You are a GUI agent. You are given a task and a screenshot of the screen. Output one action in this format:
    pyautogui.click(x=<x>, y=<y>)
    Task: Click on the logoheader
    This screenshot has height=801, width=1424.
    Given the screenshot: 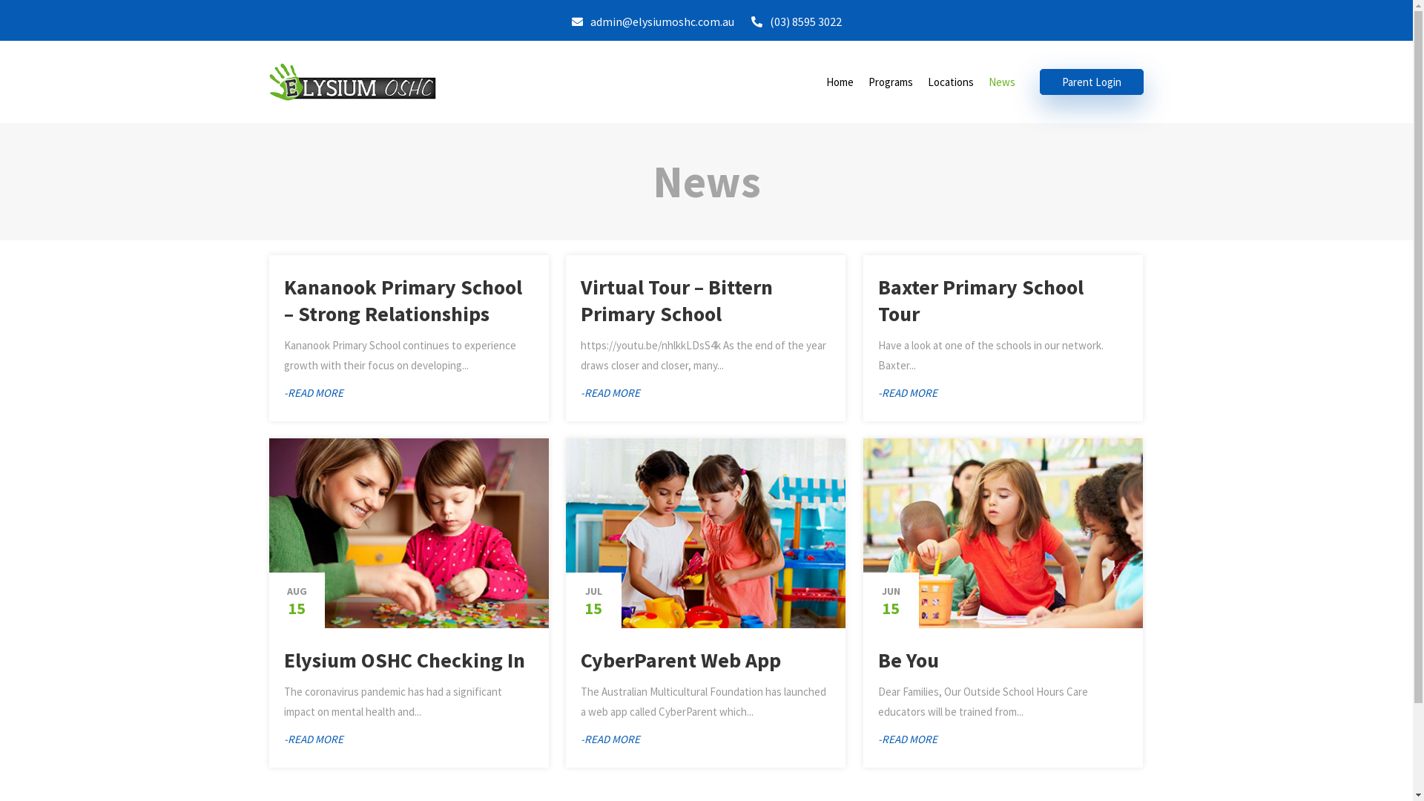 What is the action you would take?
    pyautogui.click(x=352, y=82)
    